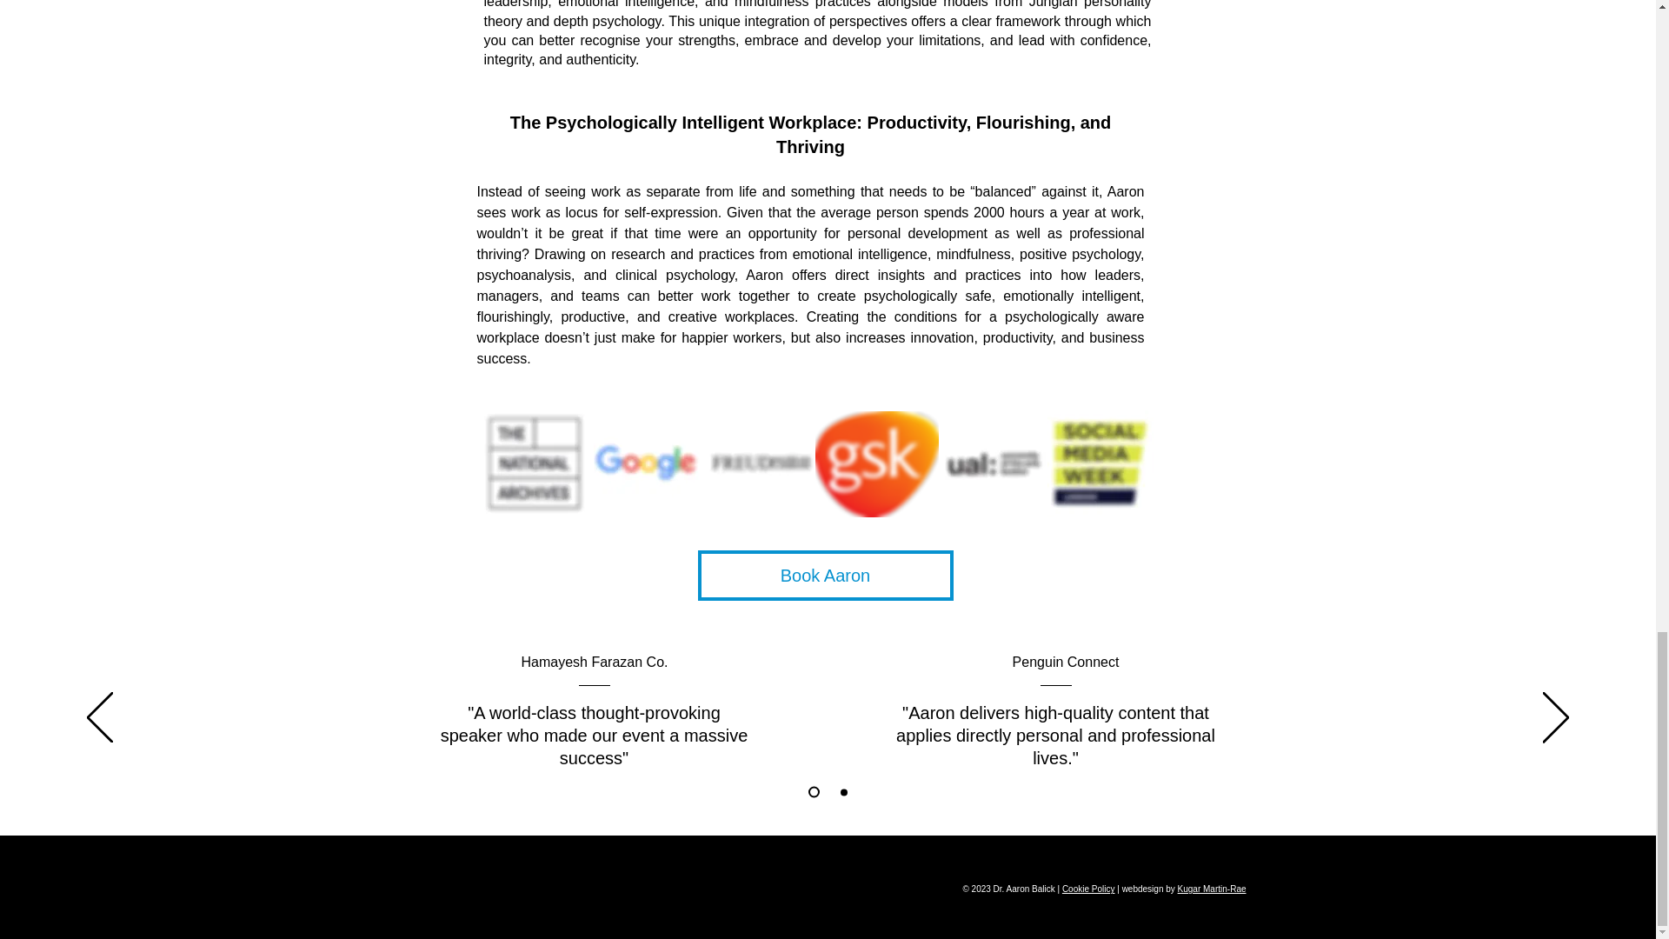  What do you see at coordinates (825, 576) in the screenshot?
I see `Book Aaron` at bounding box center [825, 576].